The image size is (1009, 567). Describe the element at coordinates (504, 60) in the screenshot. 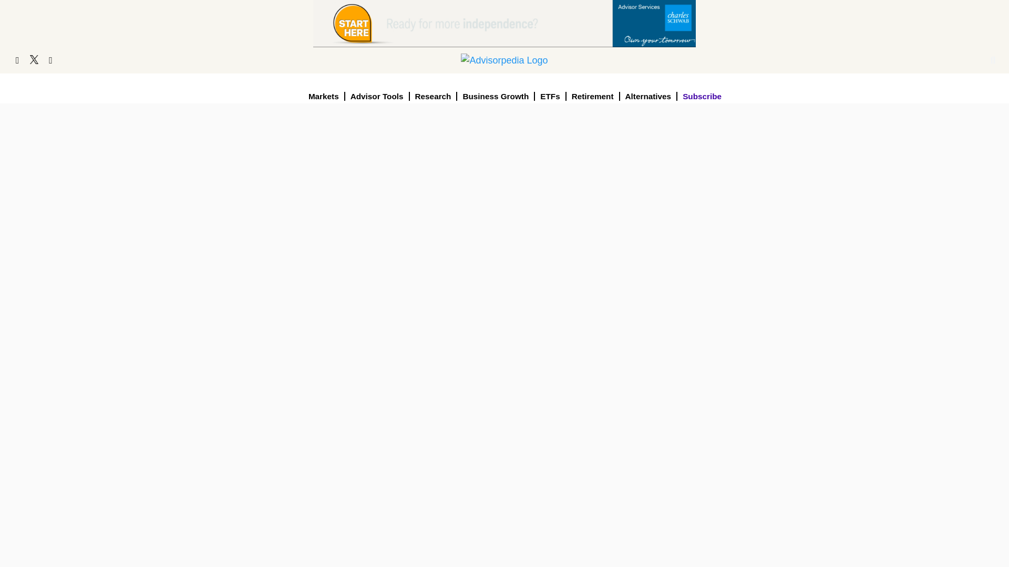

I see `Home` at that location.